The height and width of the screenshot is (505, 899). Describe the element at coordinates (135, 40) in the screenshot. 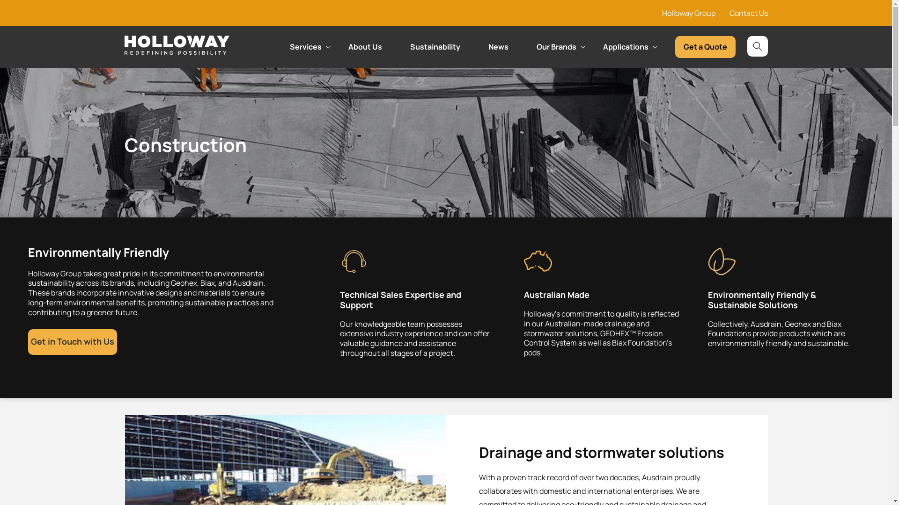

I see `Home` at that location.